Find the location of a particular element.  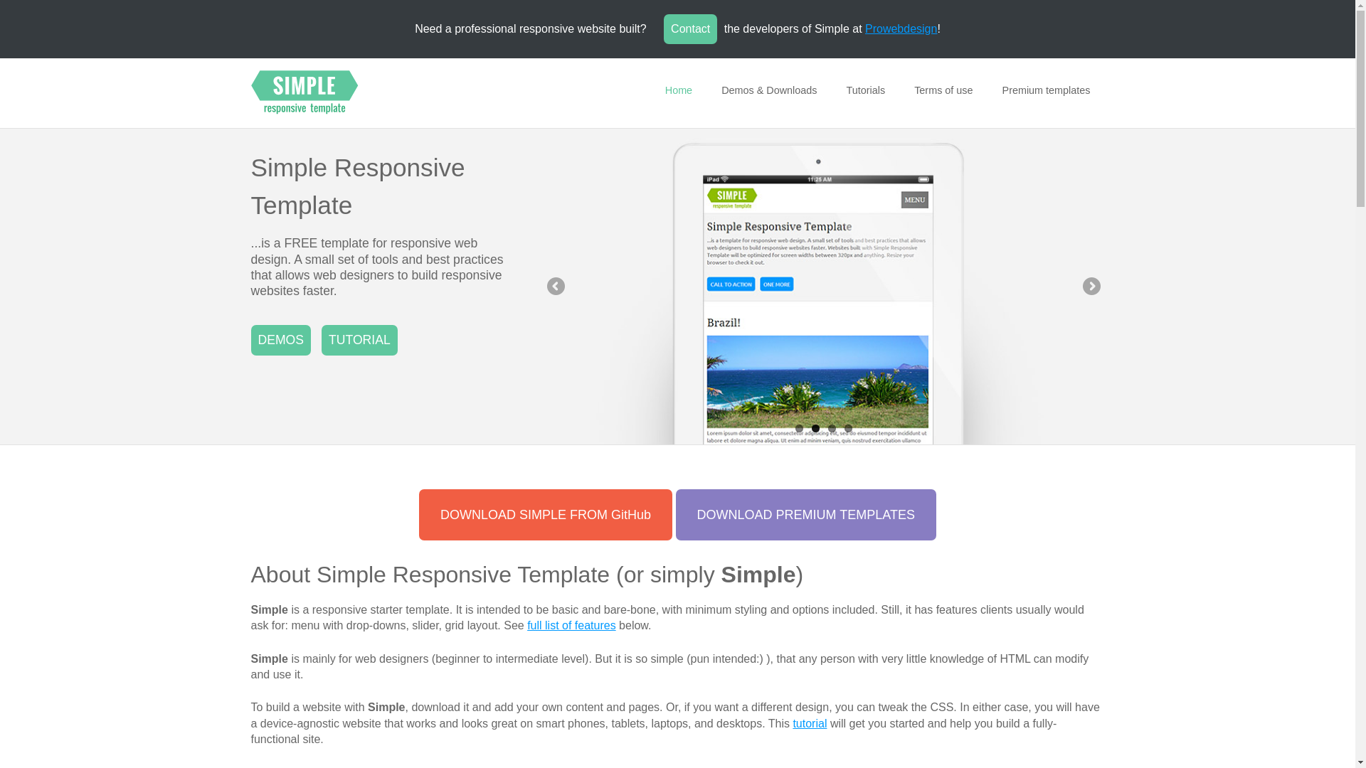

DOWNLOAD PREMIUM TEMPLATES is located at coordinates (805, 515).